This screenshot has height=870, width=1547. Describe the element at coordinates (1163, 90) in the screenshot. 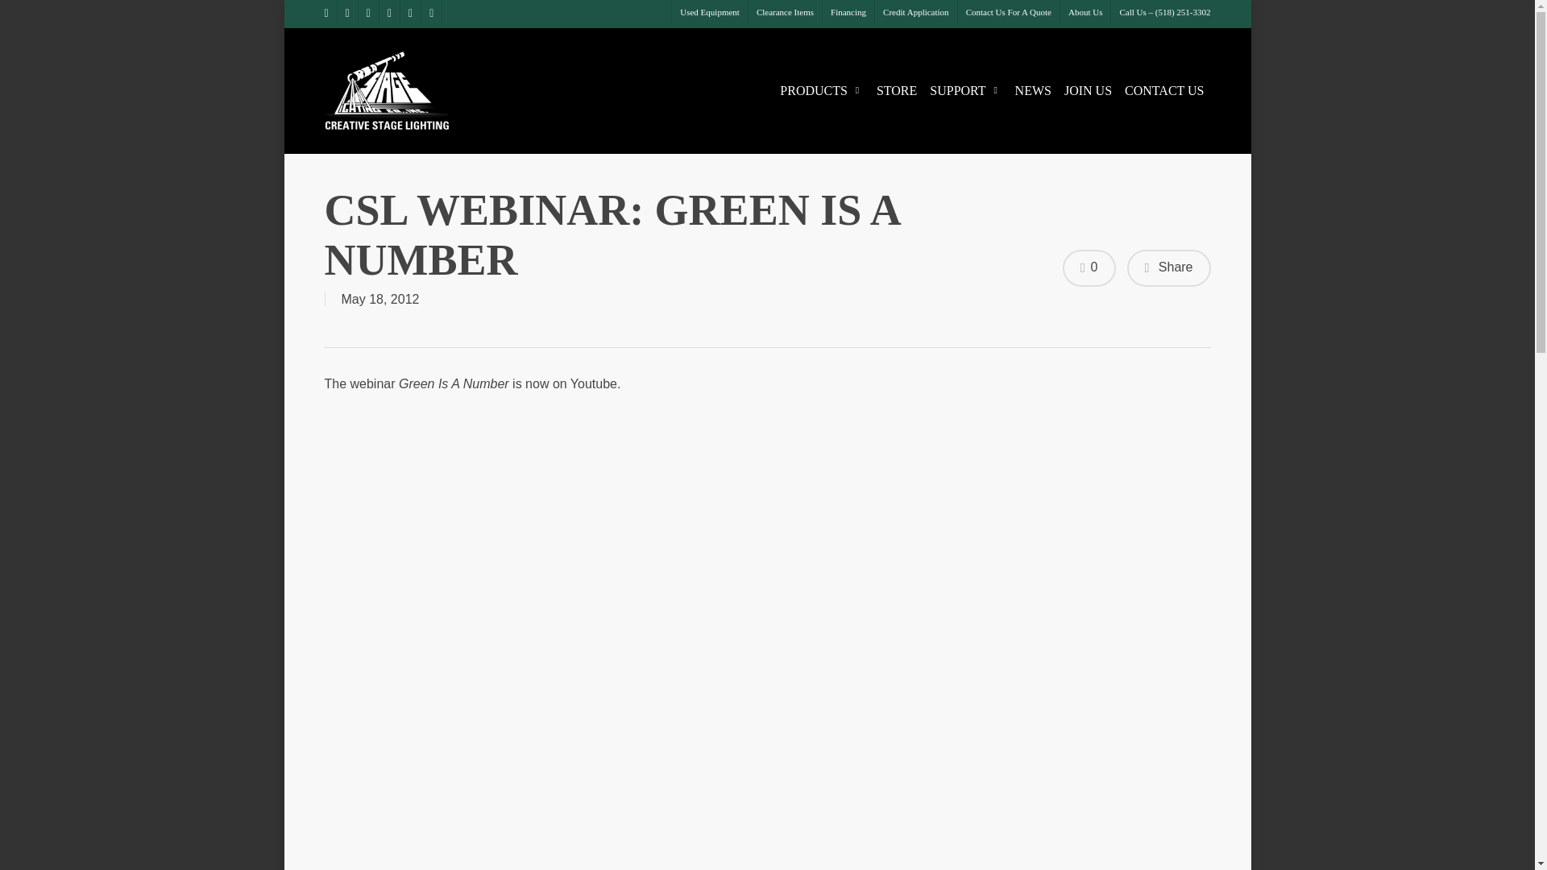

I see `CONTACT US` at that location.